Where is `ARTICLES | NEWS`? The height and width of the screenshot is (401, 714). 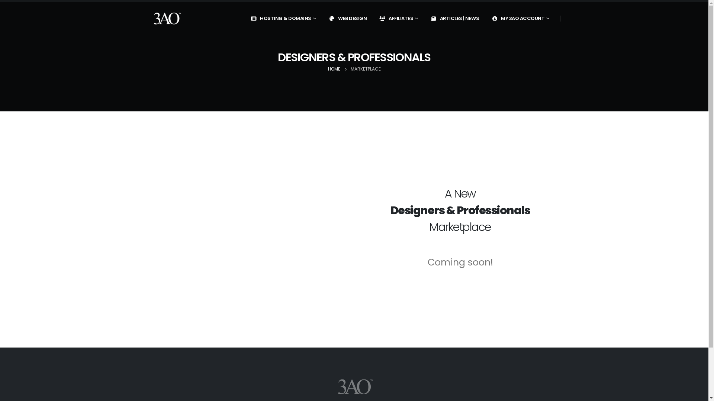 ARTICLES | NEWS is located at coordinates (454, 19).